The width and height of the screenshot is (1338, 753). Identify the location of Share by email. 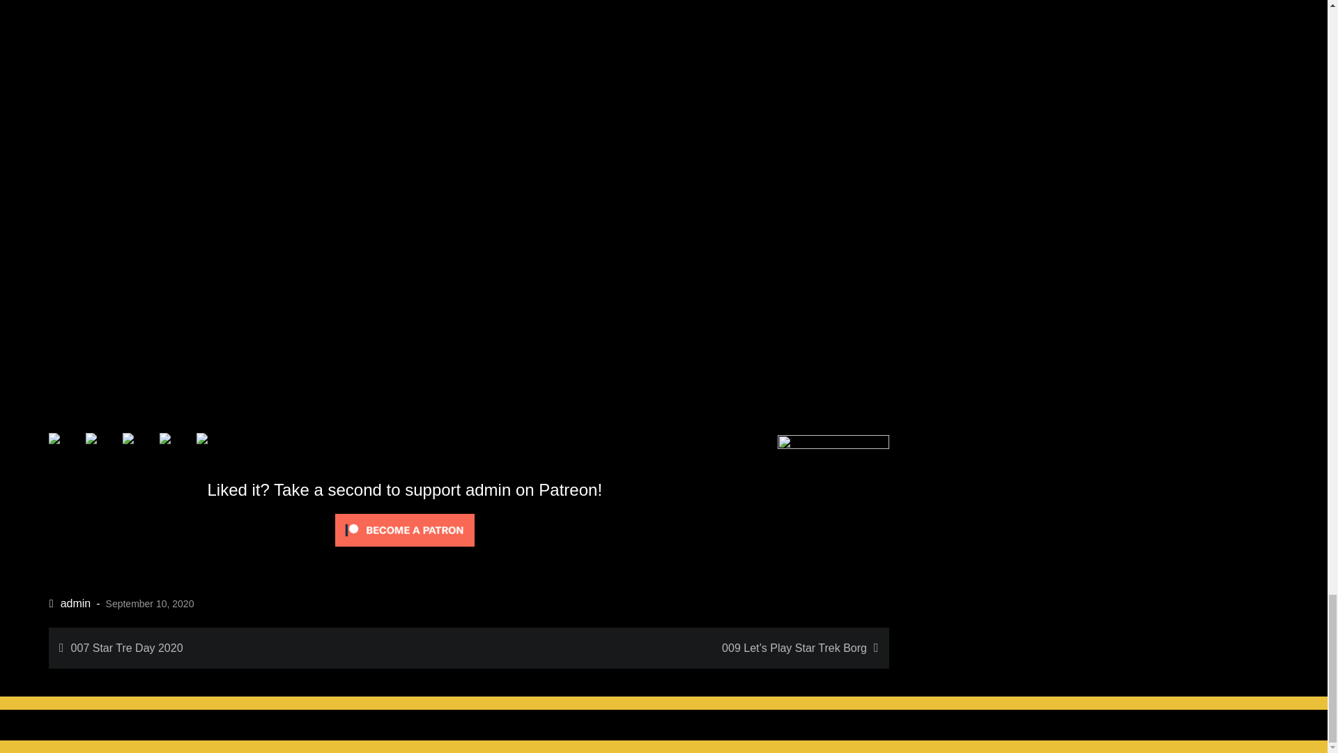
(213, 449).